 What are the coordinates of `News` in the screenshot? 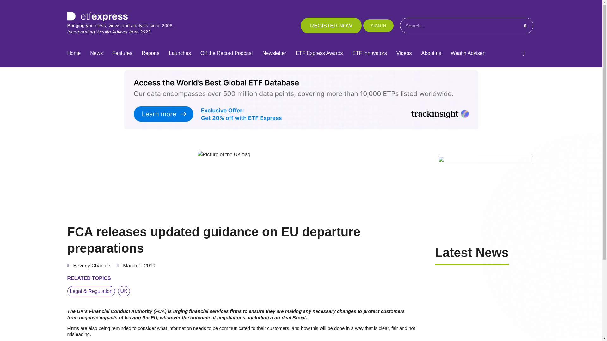 It's located at (96, 53).